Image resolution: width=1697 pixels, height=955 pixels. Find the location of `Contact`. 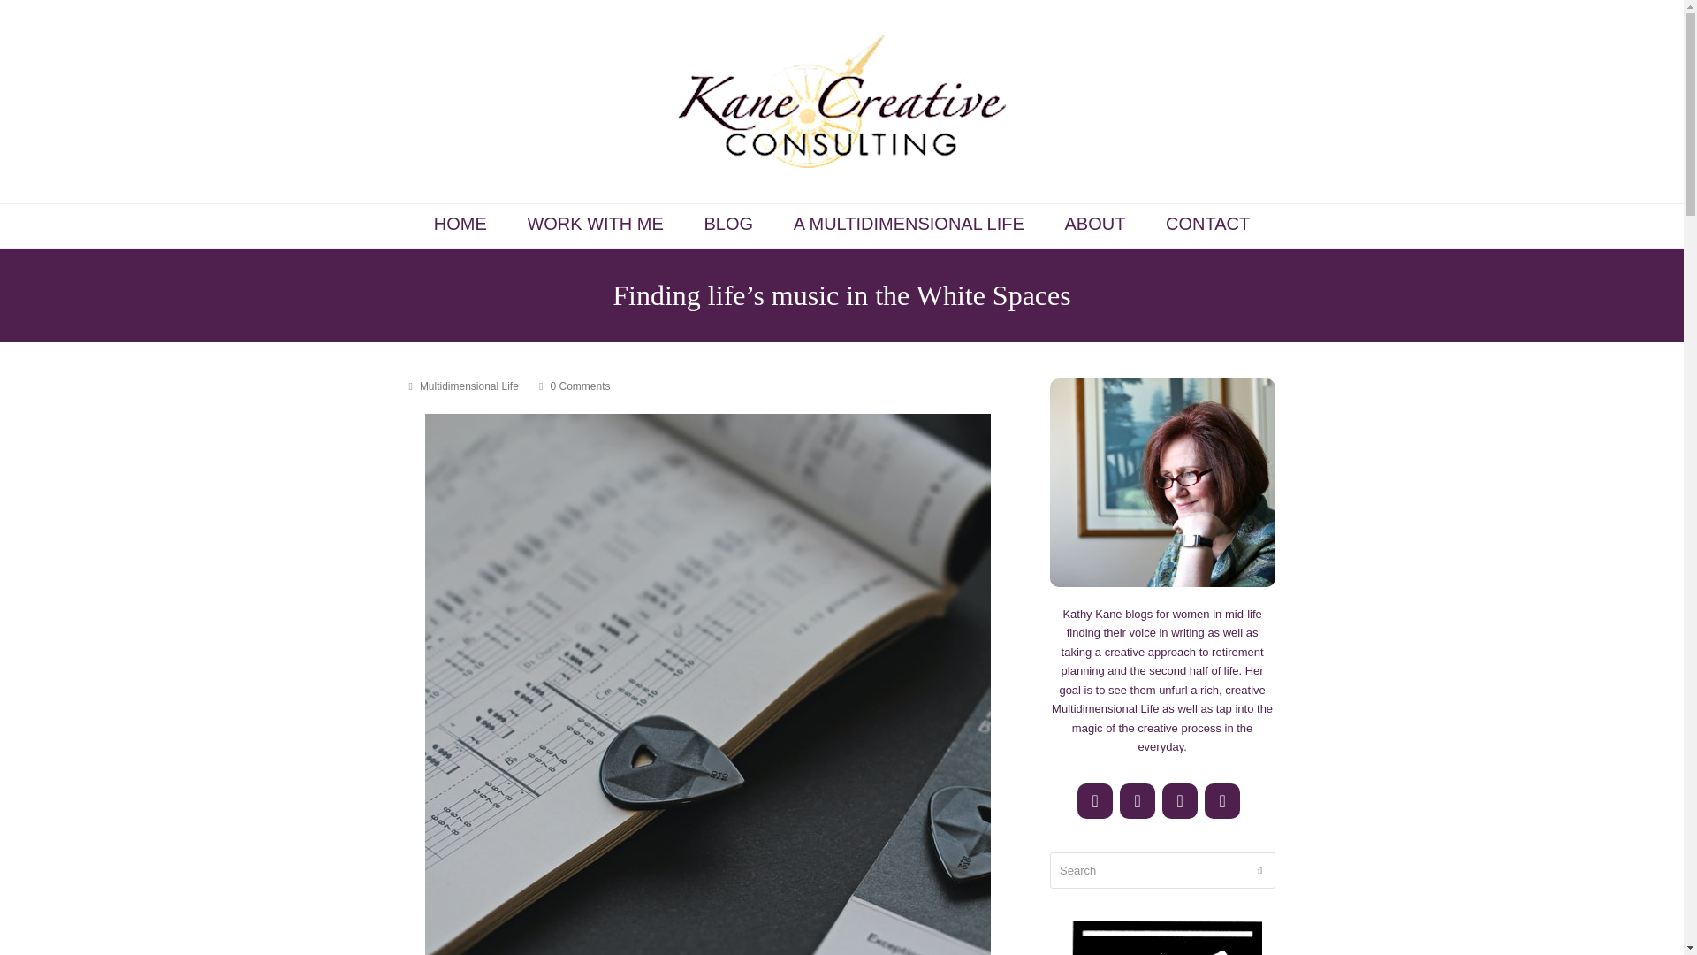

Contact is located at coordinates (1222, 800).